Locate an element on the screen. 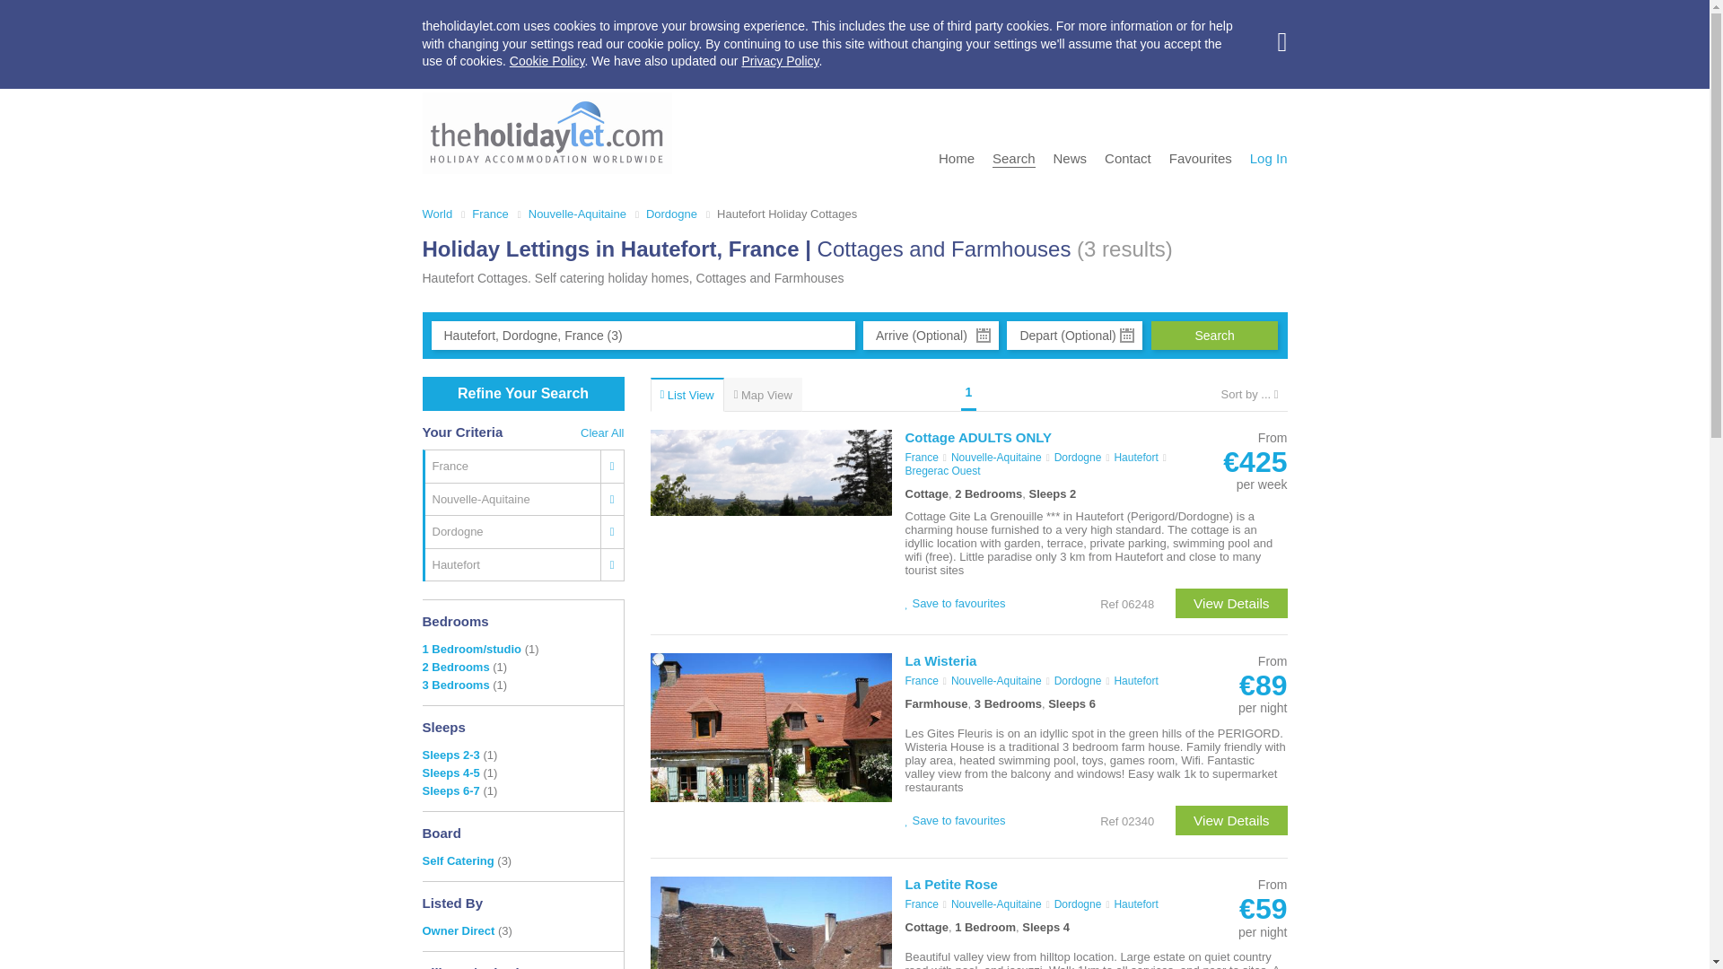  Home is located at coordinates (957, 158).